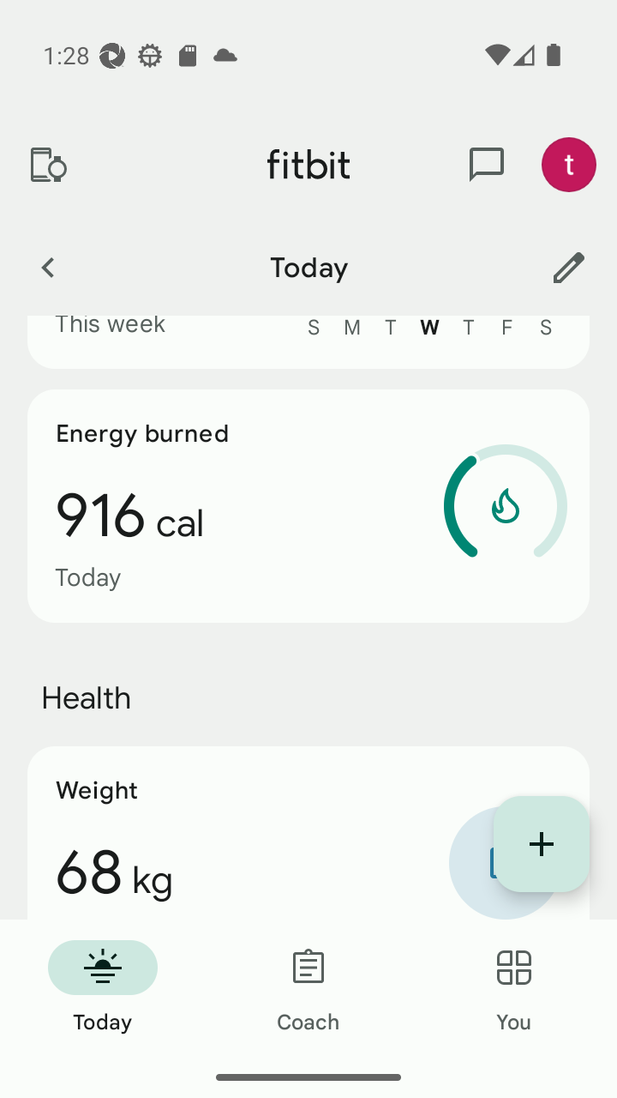 The image size is (617, 1098). What do you see at coordinates (47, 165) in the screenshot?
I see `Devices and apps` at bounding box center [47, 165].